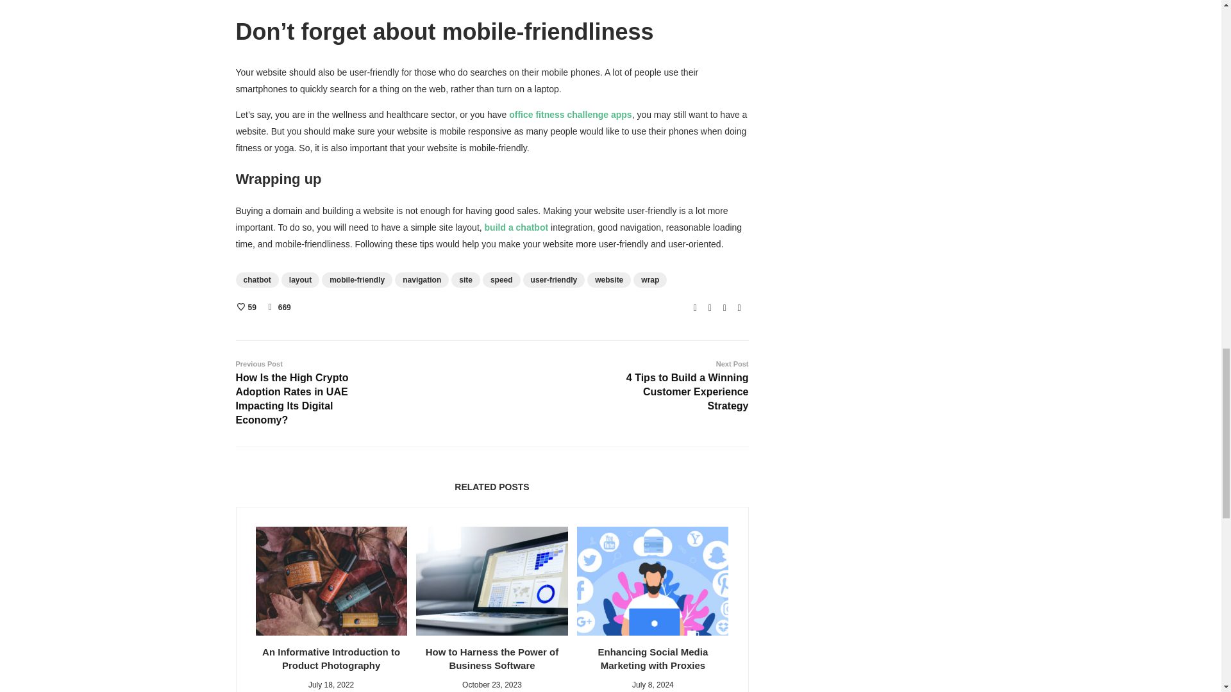  Describe the element at coordinates (245, 308) in the screenshot. I see `Like` at that location.